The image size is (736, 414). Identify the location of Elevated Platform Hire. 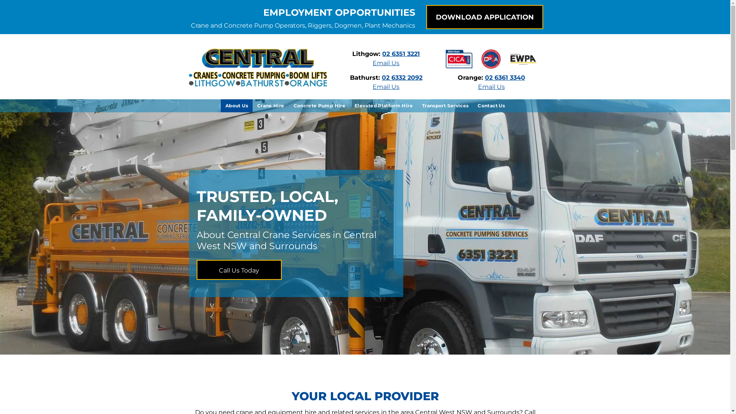
(384, 106).